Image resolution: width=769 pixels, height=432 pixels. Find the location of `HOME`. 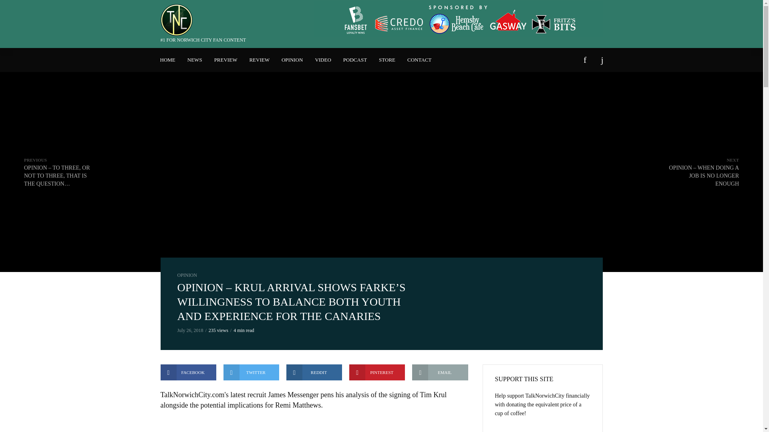

HOME is located at coordinates (167, 60).